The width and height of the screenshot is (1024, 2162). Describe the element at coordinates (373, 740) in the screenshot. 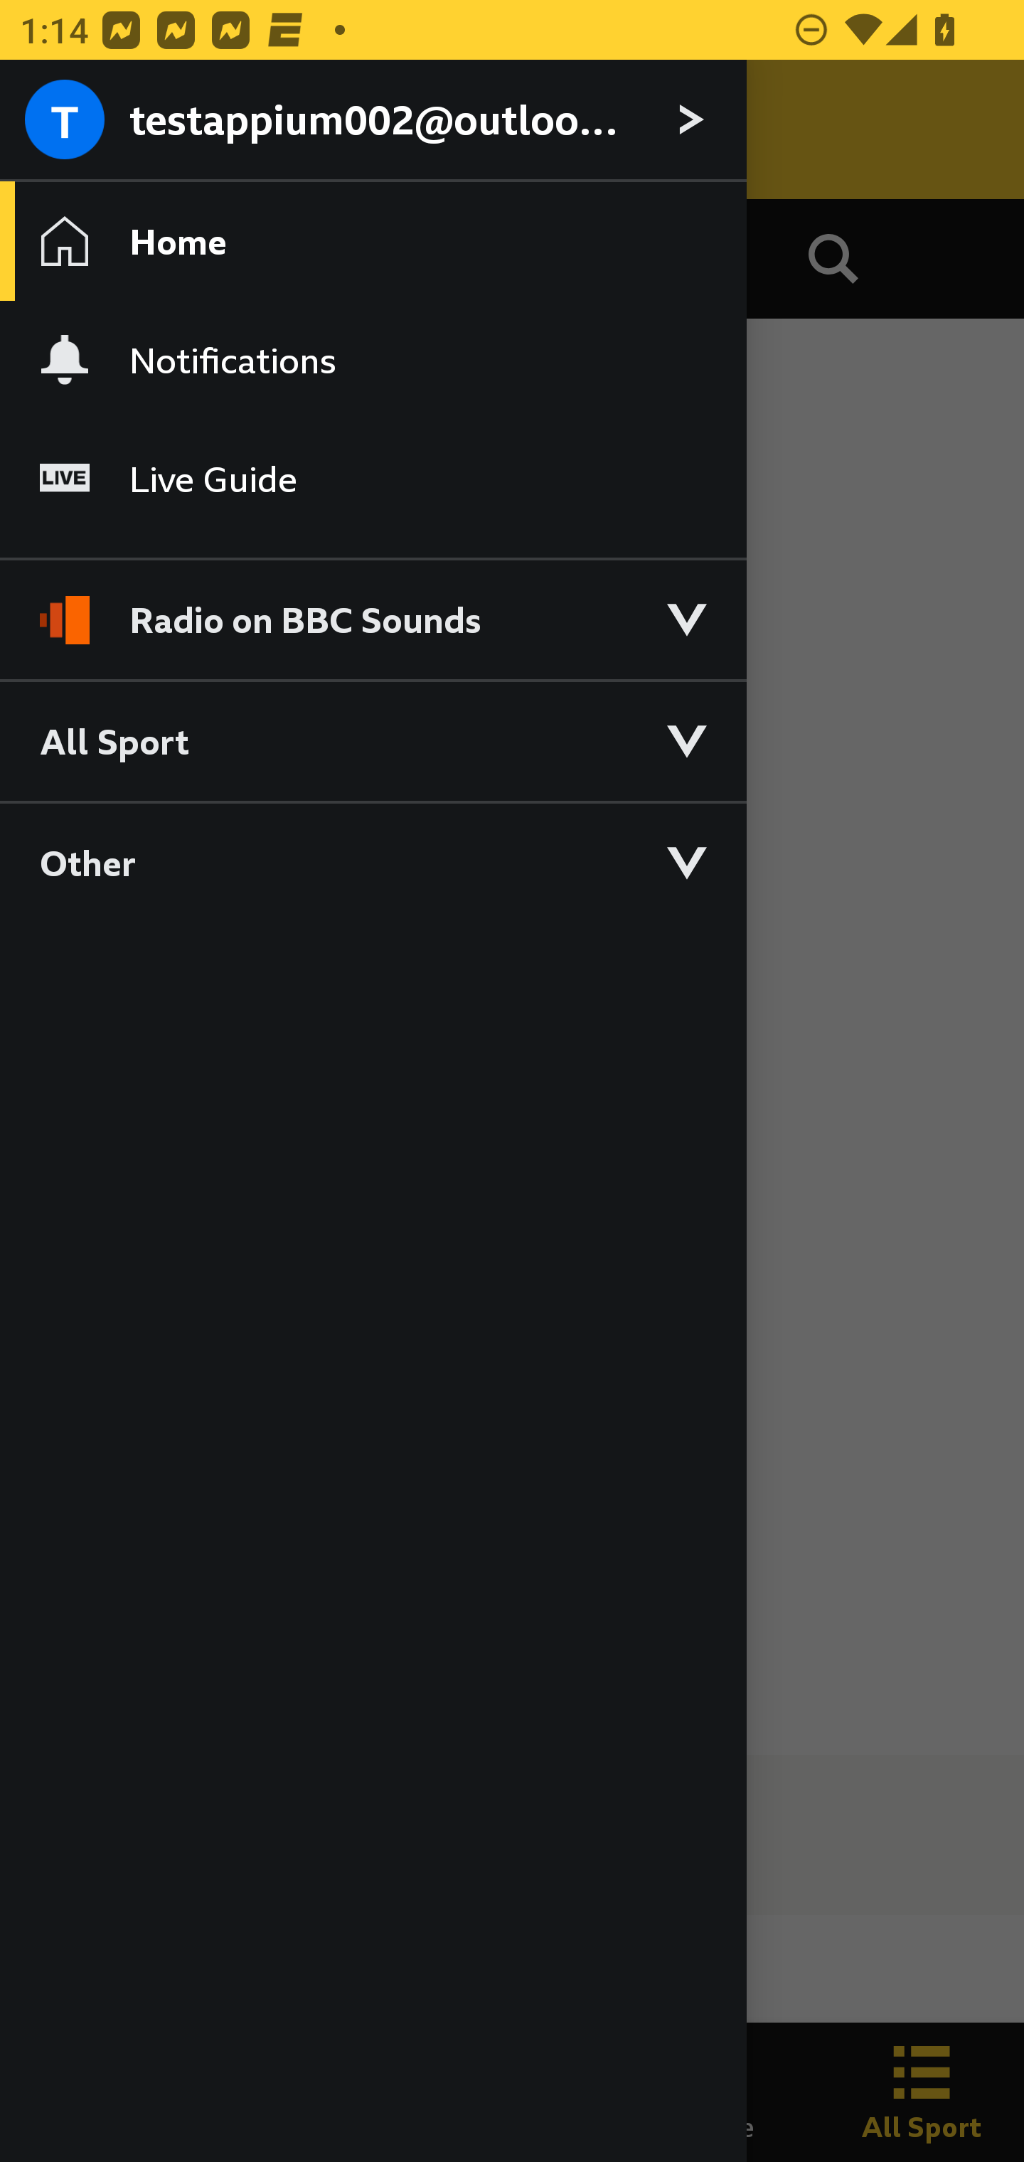

I see `All Sport` at that location.